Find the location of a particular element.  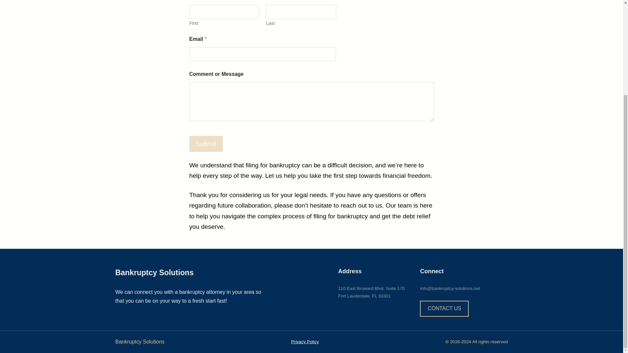

Submit is located at coordinates (205, 144).